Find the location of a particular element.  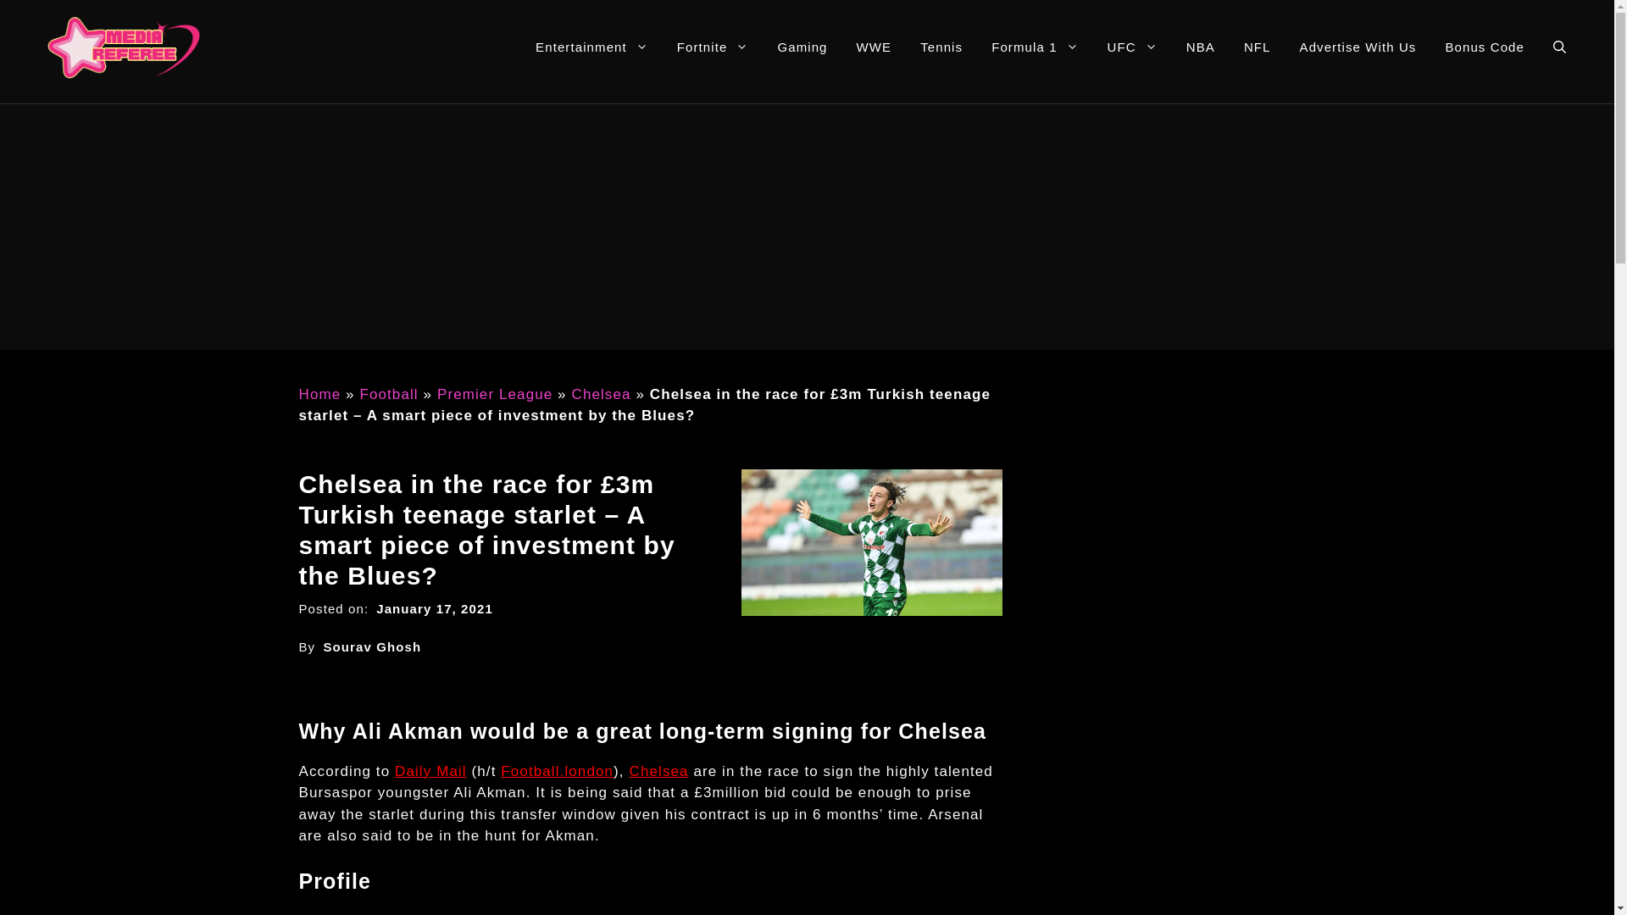

Entertainment is located at coordinates (591, 47).